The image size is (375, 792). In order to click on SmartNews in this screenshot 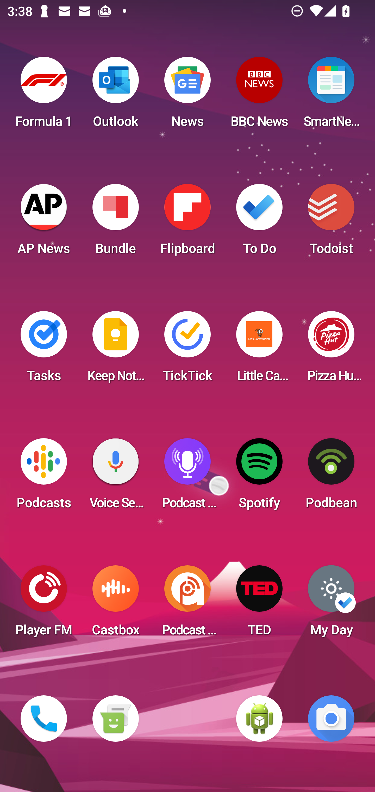, I will do `click(331, 95)`.